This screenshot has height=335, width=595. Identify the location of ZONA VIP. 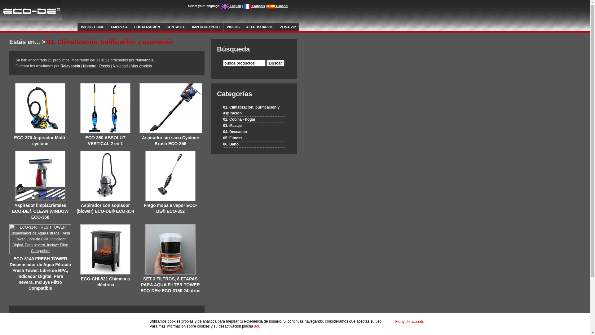
(288, 27).